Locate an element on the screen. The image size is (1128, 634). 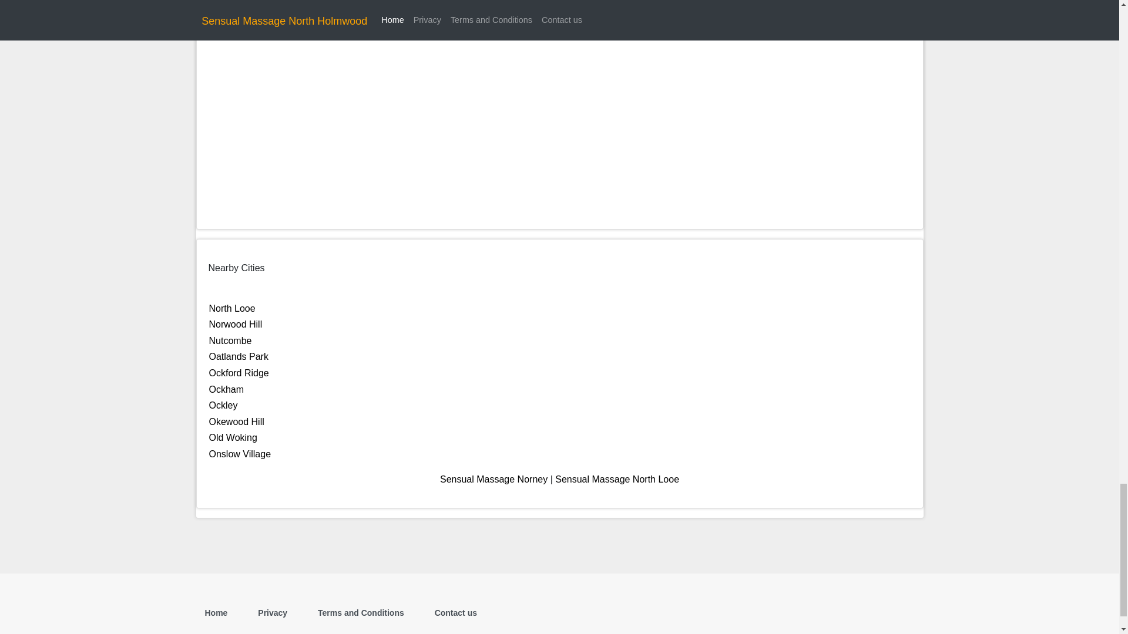
Ockford Ridge is located at coordinates (239, 373).